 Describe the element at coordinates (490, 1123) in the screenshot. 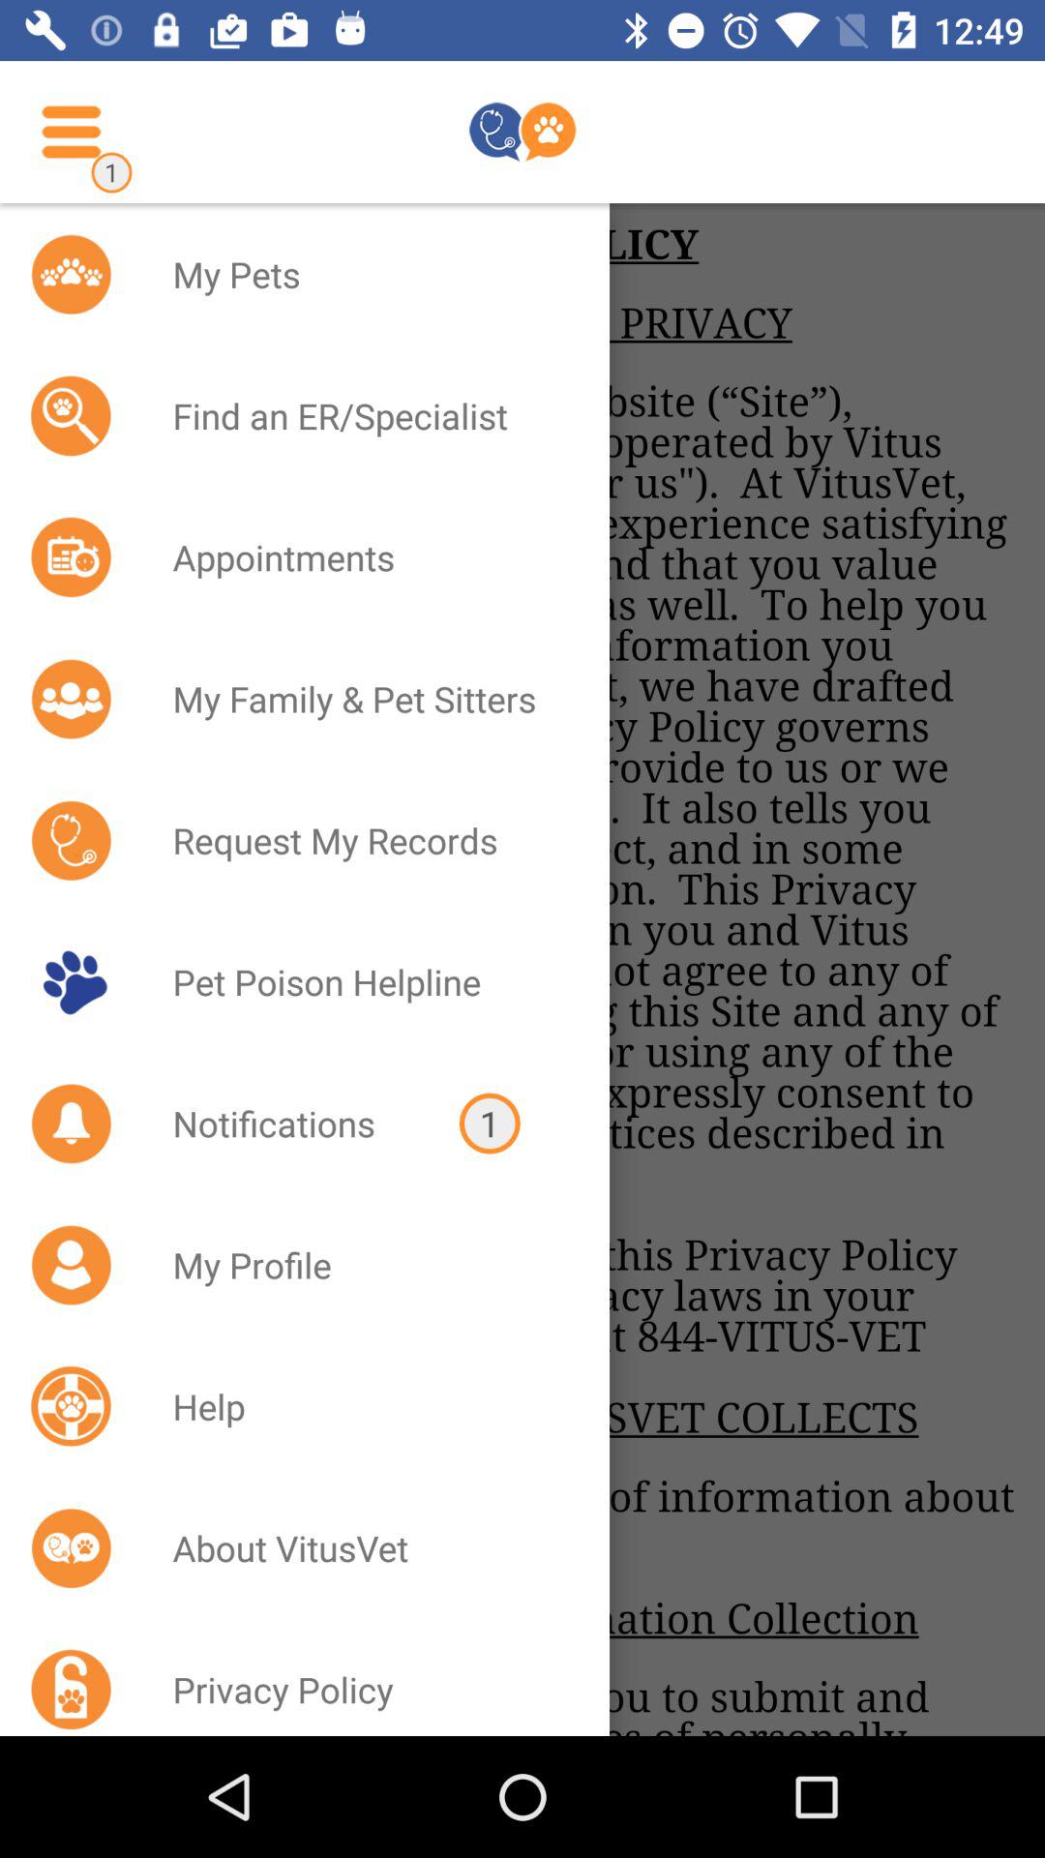

I see `turn on item above the my profile item` at that location.